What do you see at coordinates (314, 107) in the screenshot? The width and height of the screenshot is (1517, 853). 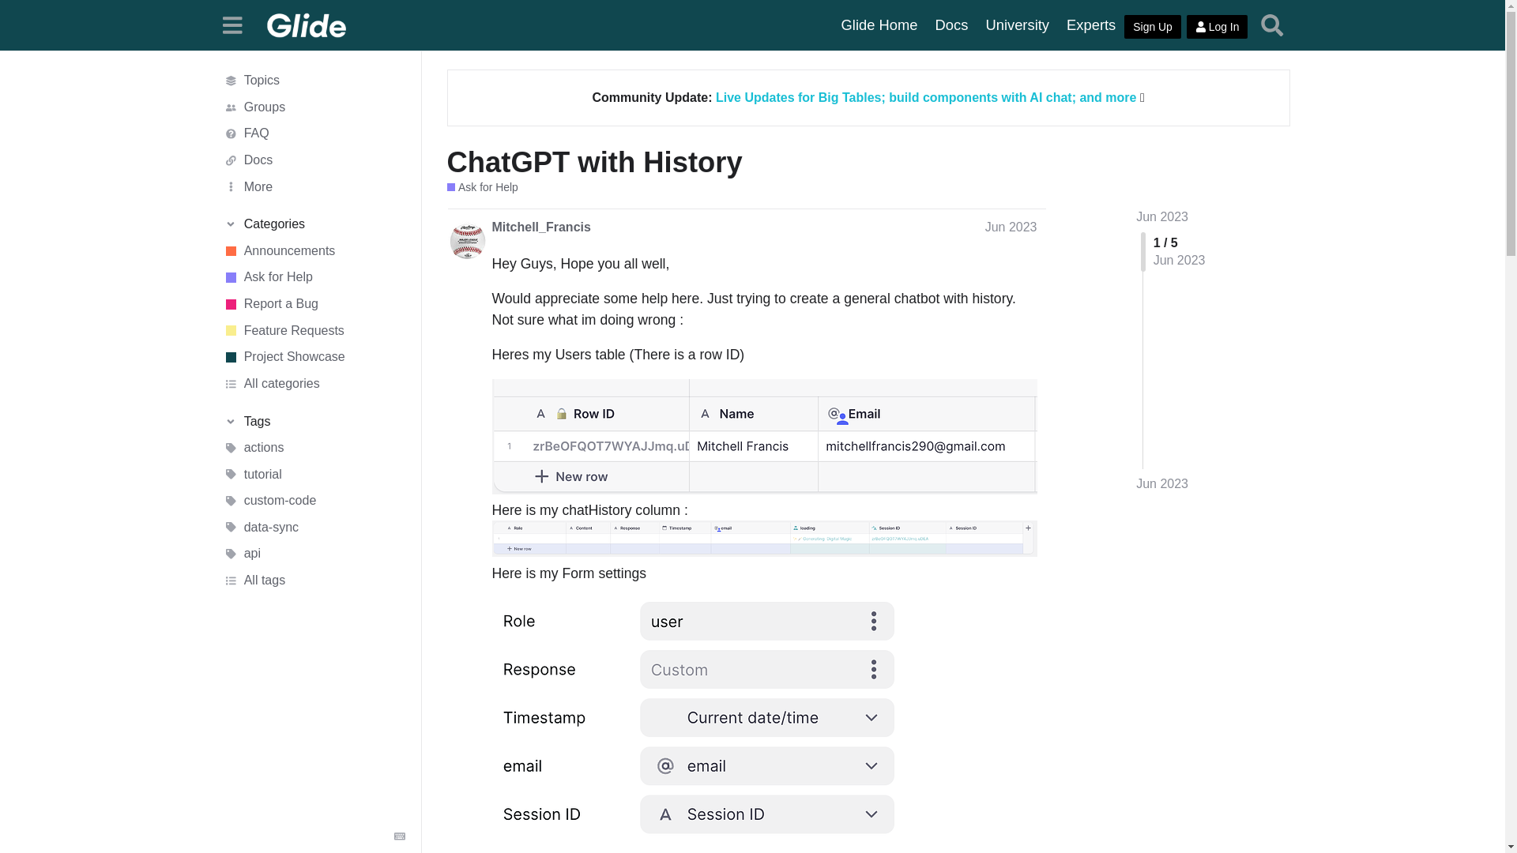 I see `List of available user groups` at bounding box center [314, 107].